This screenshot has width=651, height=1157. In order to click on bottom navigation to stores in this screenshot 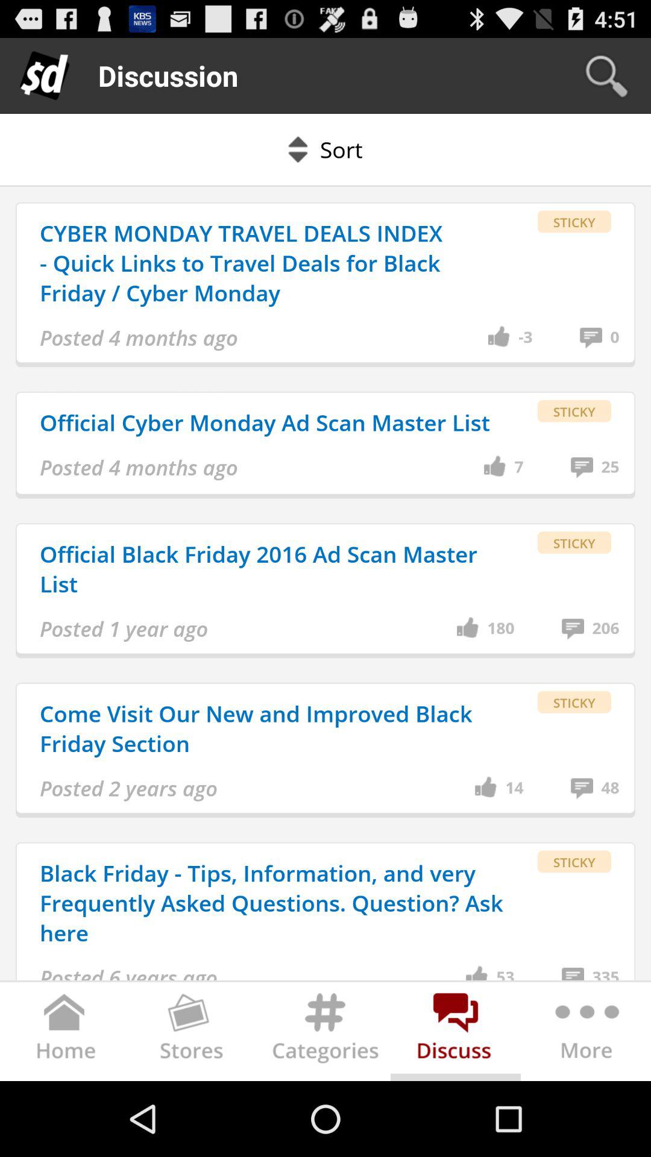, I will do `click(195, 1034)`.